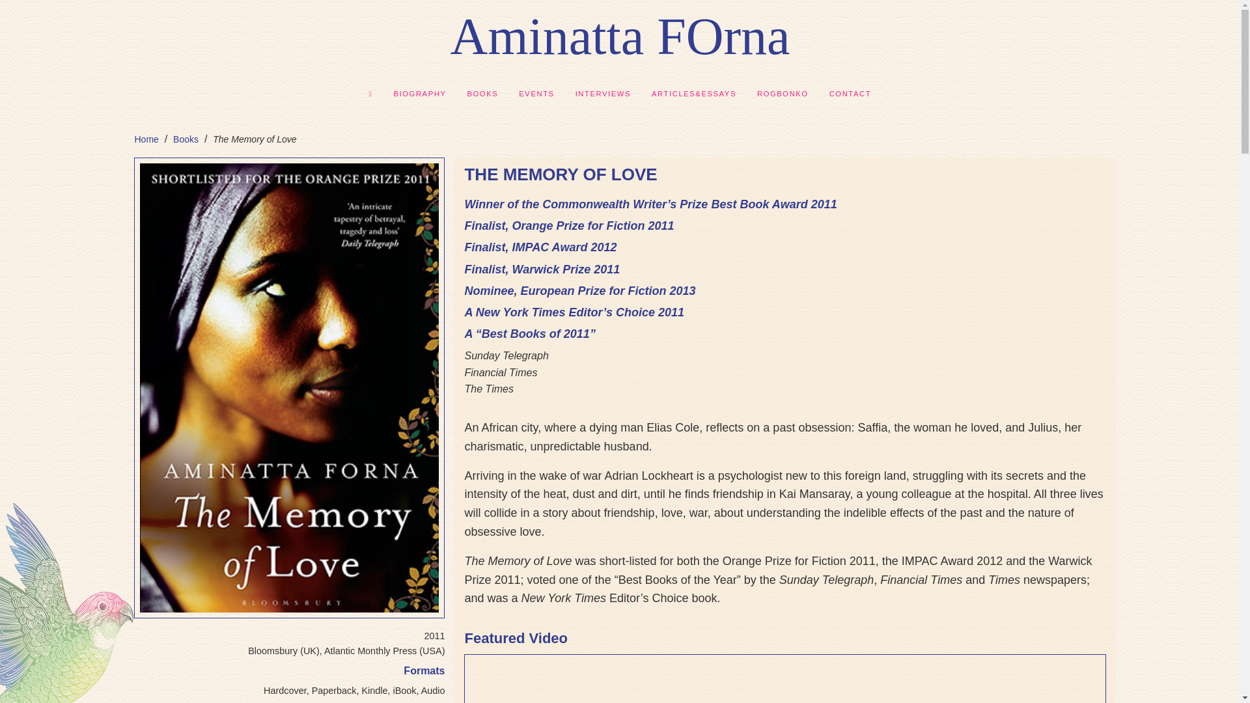 The image size is (1250, 703). Describe the element at coordinates (603, 94) in the screenshot. I see `INTERVIEWS` at that location.